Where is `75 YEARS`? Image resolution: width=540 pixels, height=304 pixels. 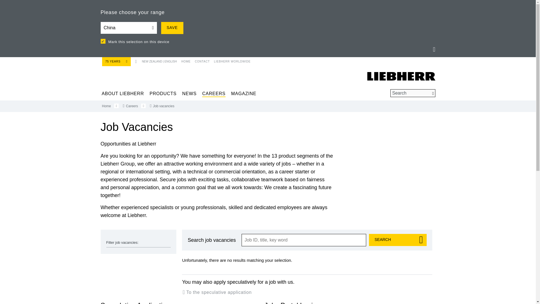 75 YEARS is located at coordinates (116, 61).